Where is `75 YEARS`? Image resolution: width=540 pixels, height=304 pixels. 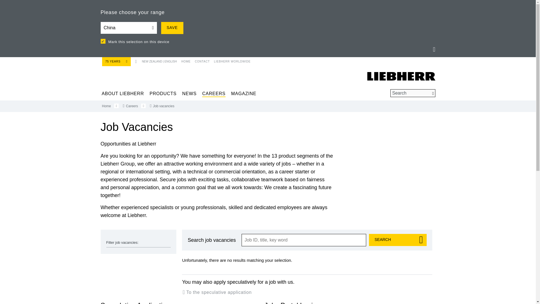 75 YEARS is located at coordinates (116, 61).